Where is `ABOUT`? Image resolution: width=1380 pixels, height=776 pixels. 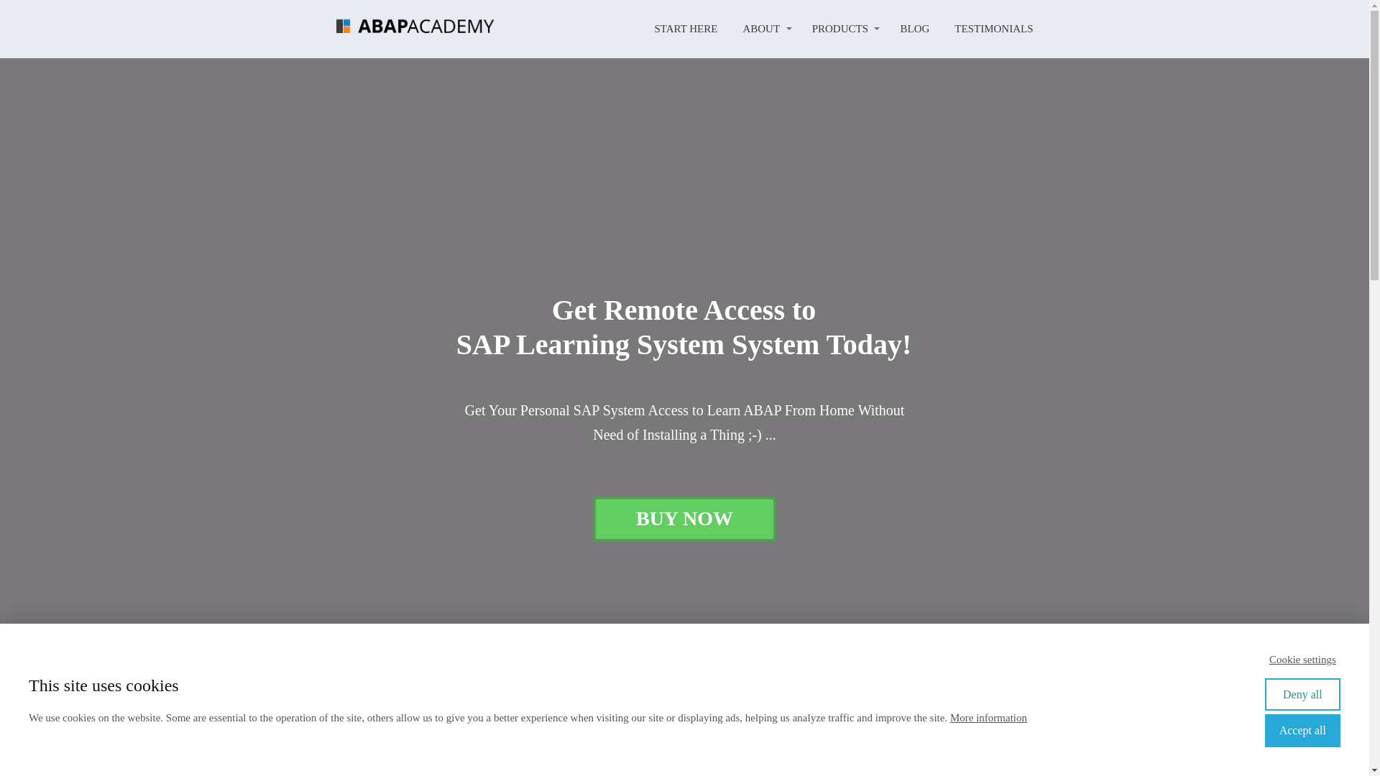
ABOUT is located at coordinates (766, 29).